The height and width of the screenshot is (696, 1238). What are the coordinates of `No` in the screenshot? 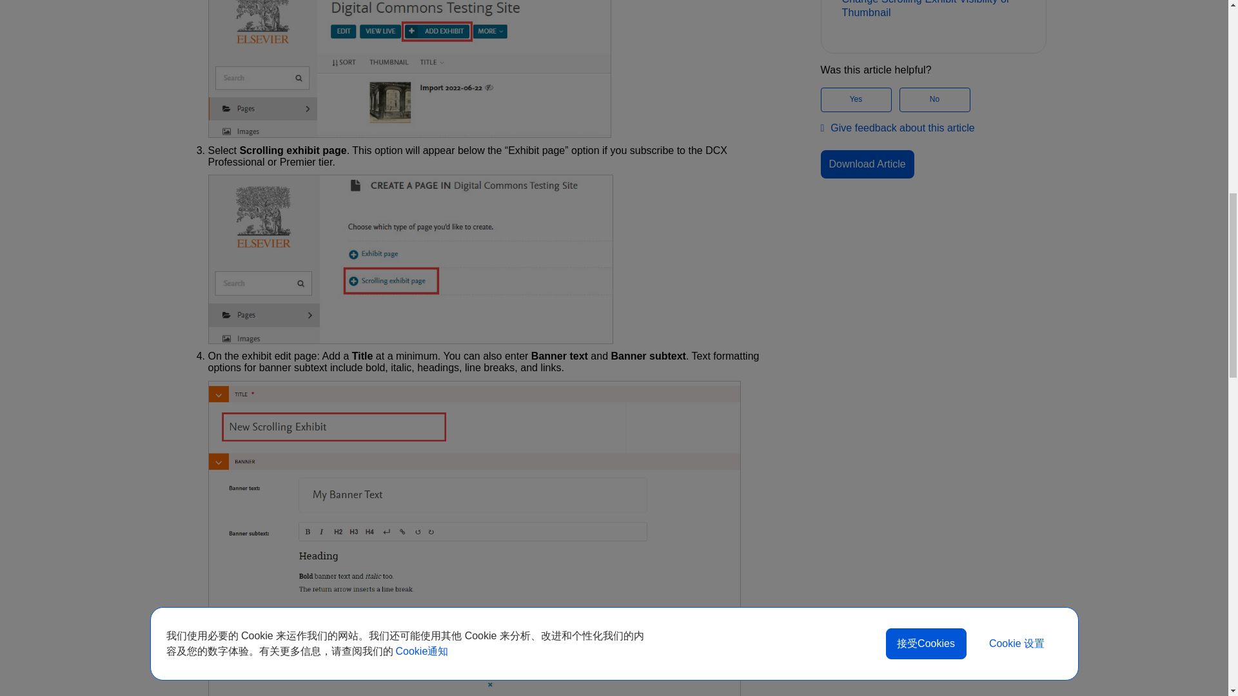 It's located at (934, 99).